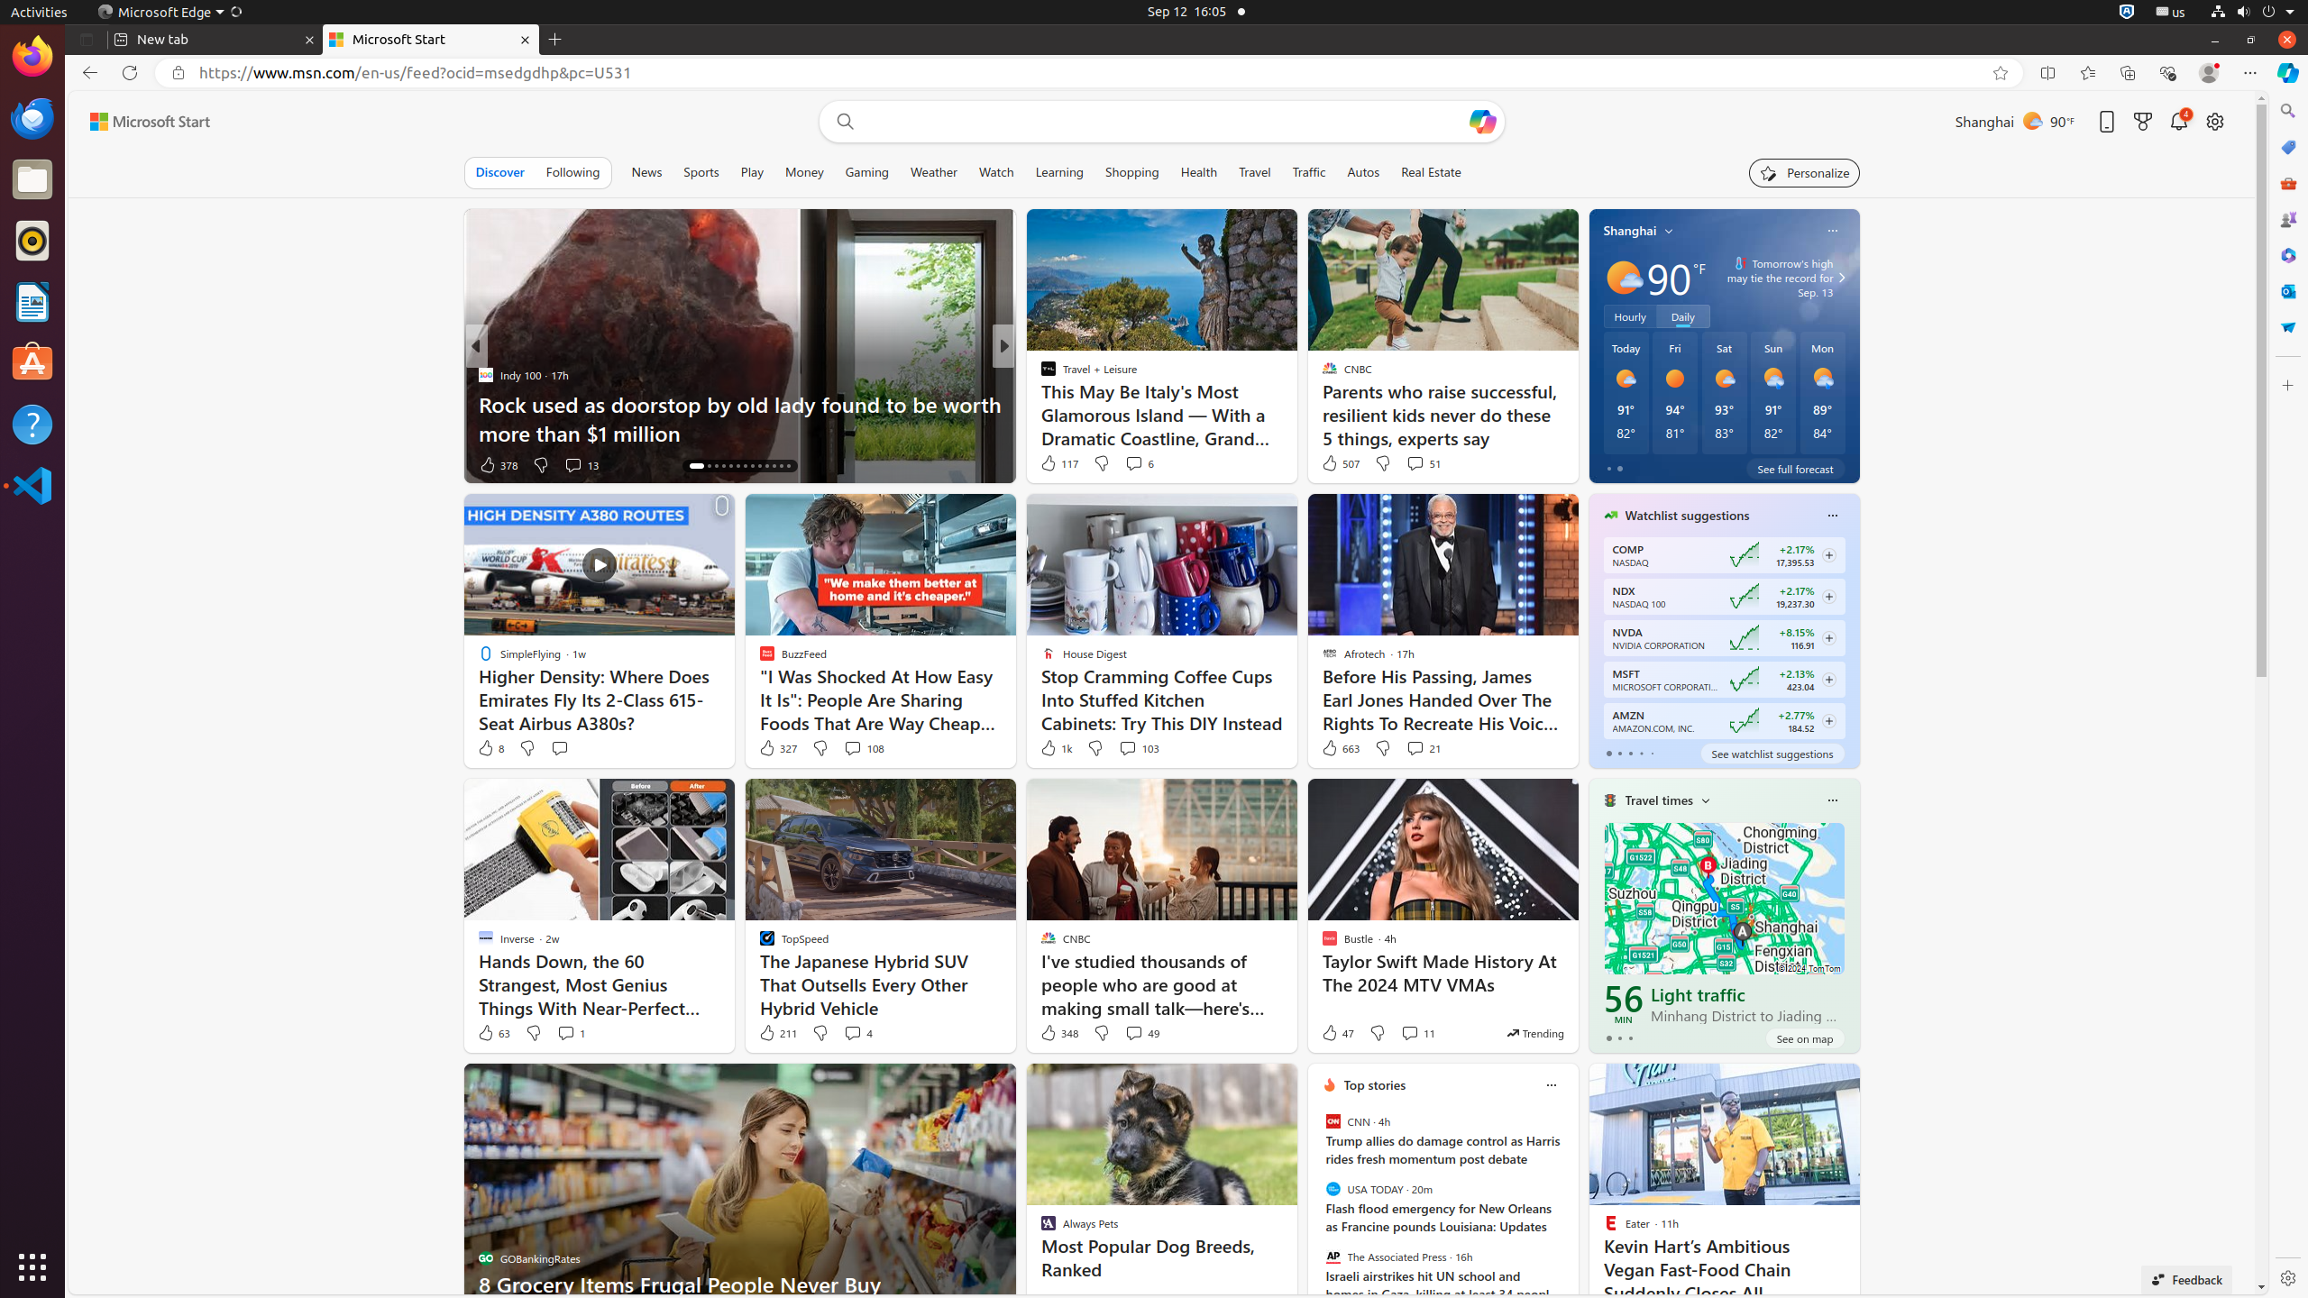  Describe the element at coordinates (1129, 464) in the screenshot. I see `View comments 37 Comment` at that location.